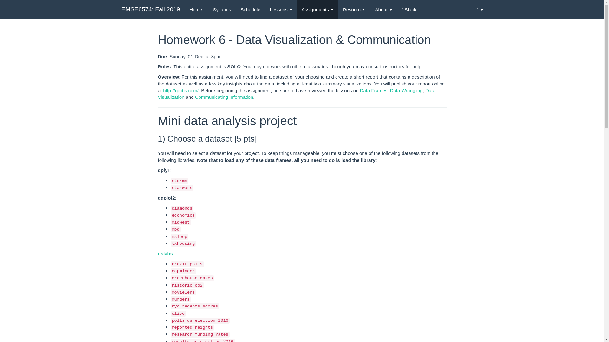 This screenshot has width=609, height=342. Describe the element at coordinates (151, 9) in the screenshot. I see `EMSE6574: Fall 2019` at that location.